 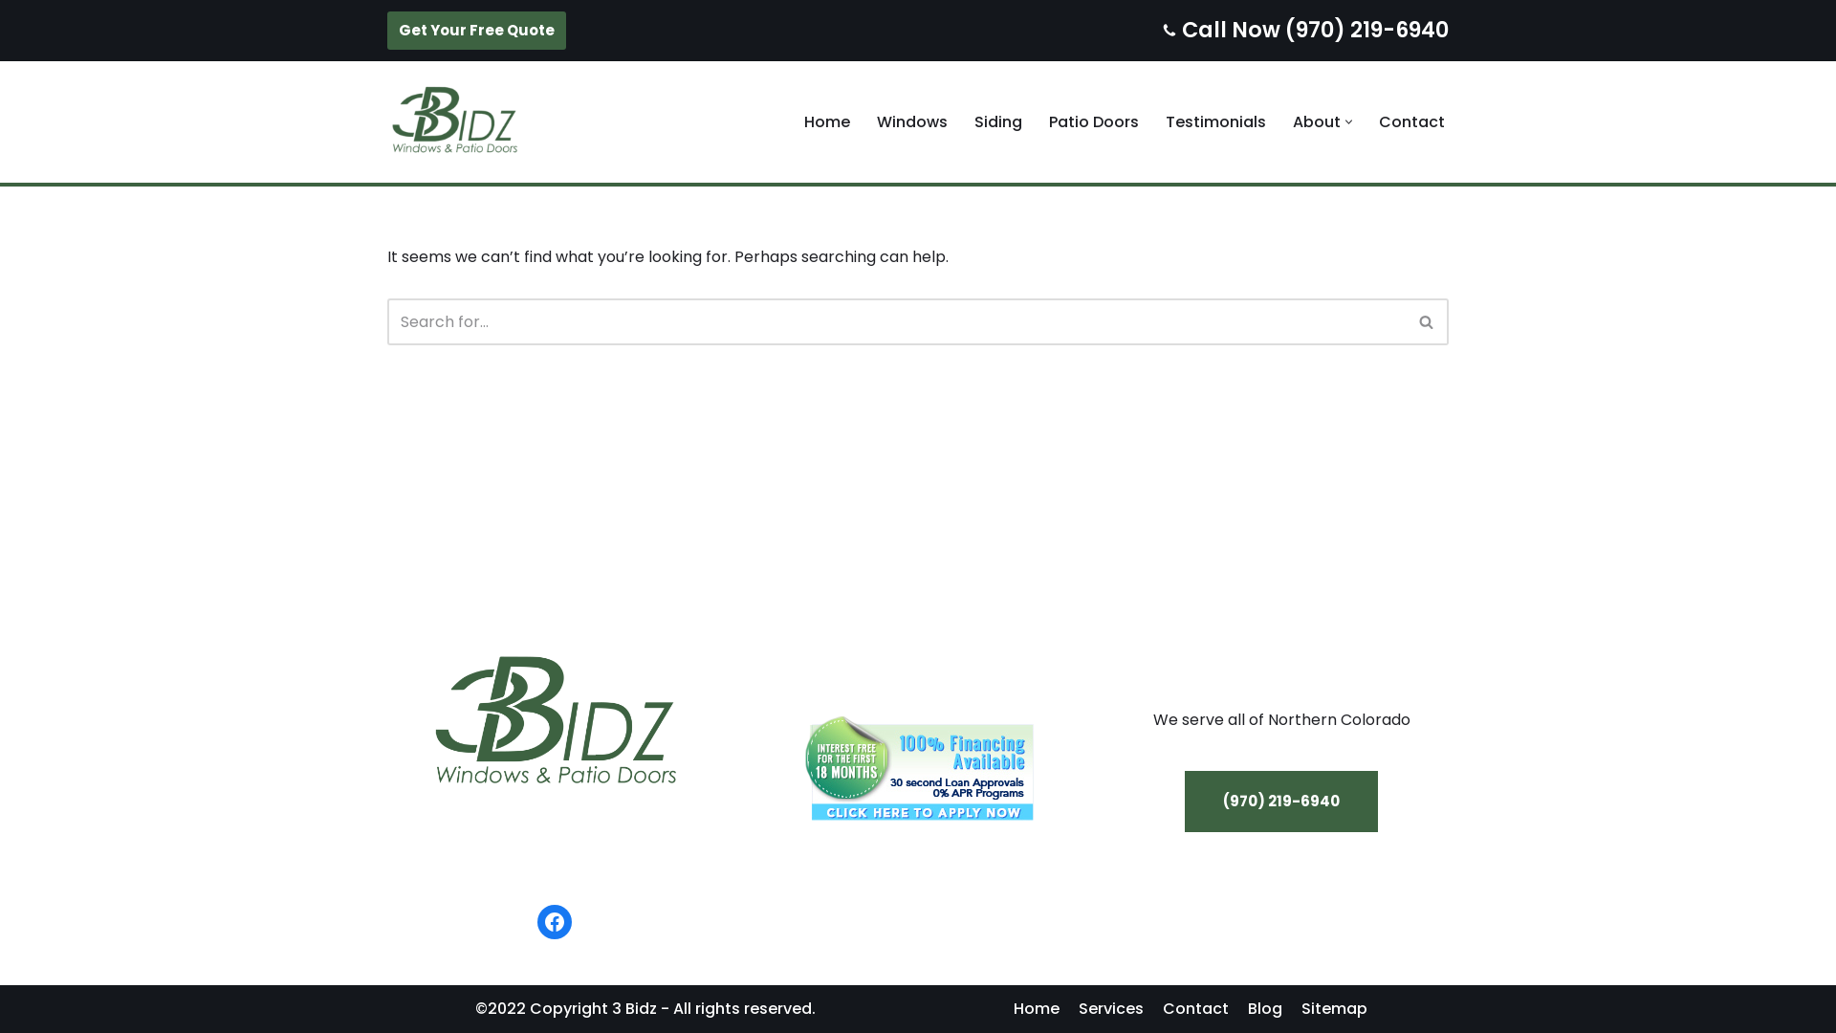 What do you see at coordinates (1316, 31) in the screenshot?
I see `Call Now (970) 219-6940` at bounding box center [1316, 31].